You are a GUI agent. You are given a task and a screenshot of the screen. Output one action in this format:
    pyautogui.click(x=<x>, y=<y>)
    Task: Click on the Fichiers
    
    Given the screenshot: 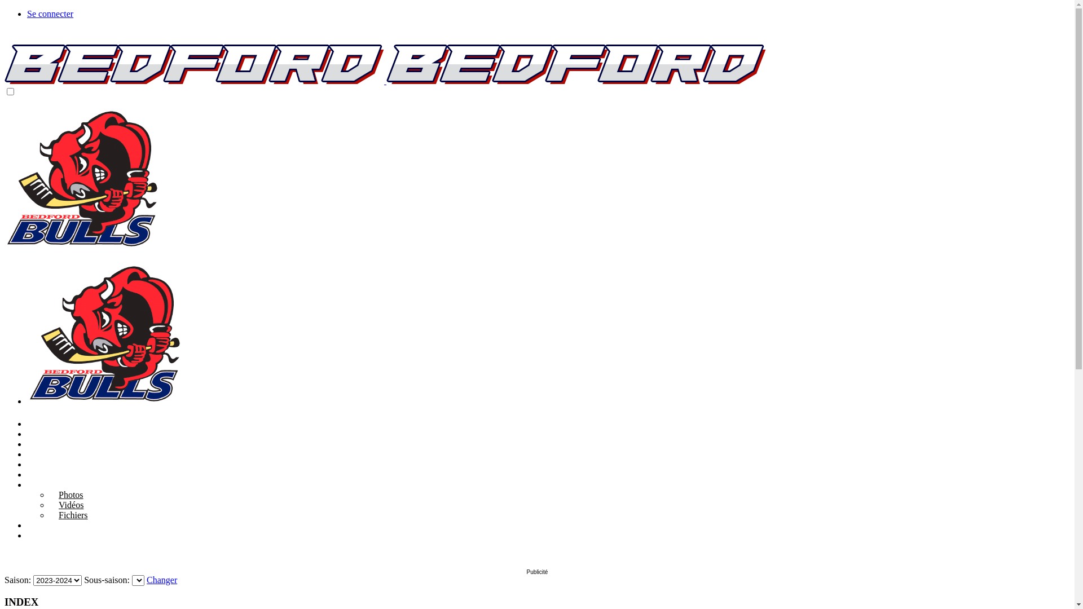 What is the action you would take?
    pyautogui.click(x=69, y=515)
    